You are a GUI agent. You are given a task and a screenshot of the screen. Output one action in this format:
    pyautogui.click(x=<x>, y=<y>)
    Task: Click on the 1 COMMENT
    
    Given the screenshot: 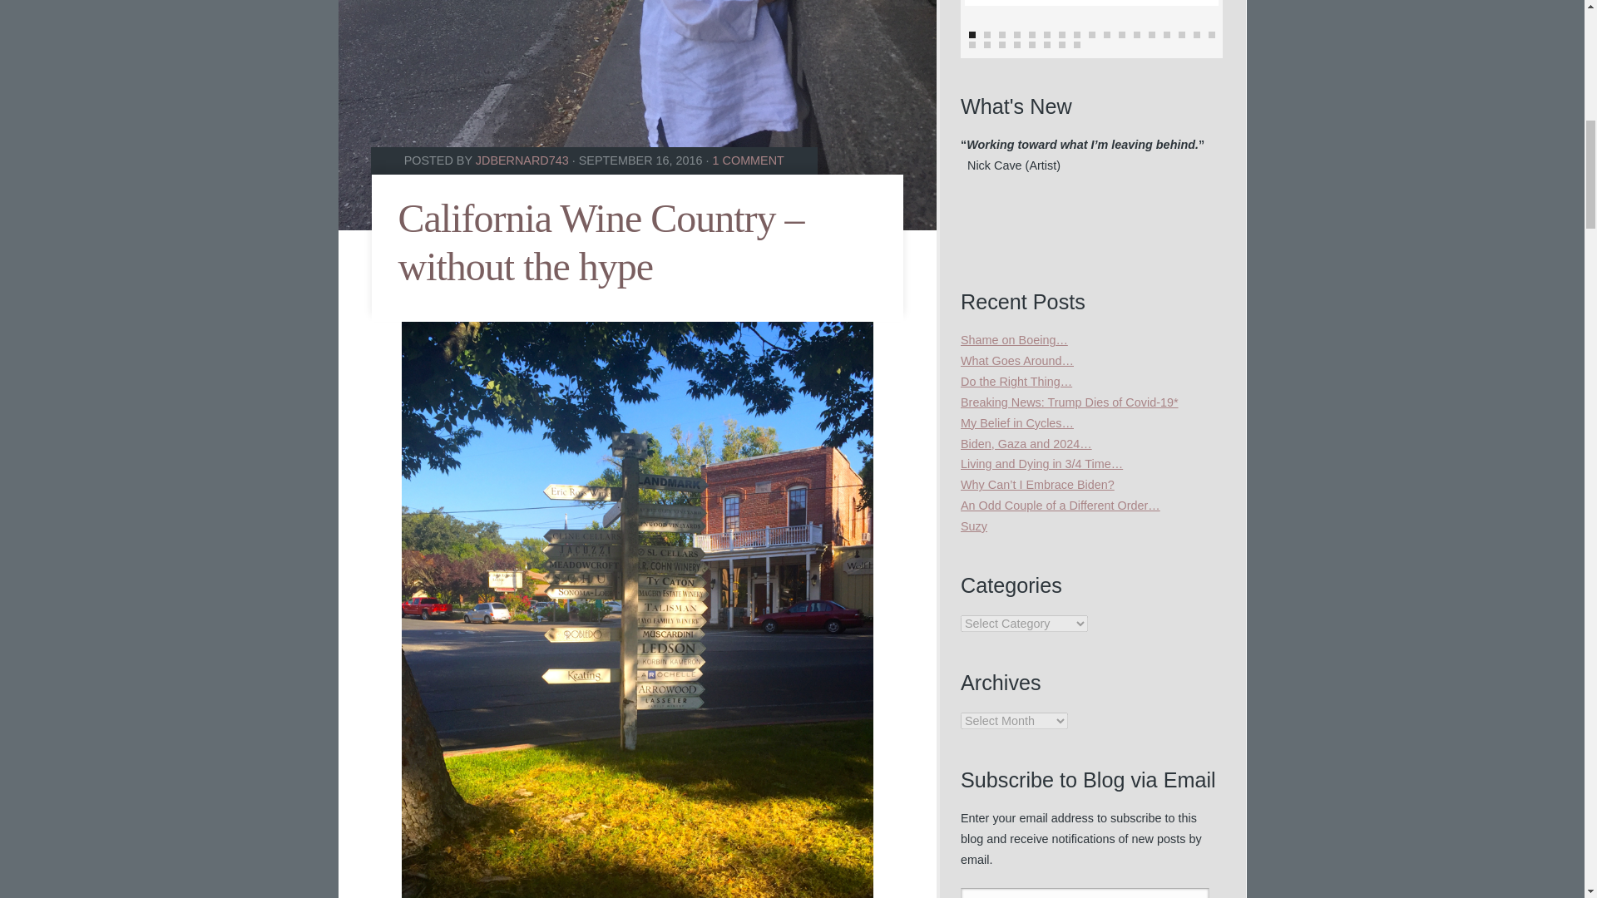 What is the action you would take?
    pyautogui.click(x=748, y=160)
    